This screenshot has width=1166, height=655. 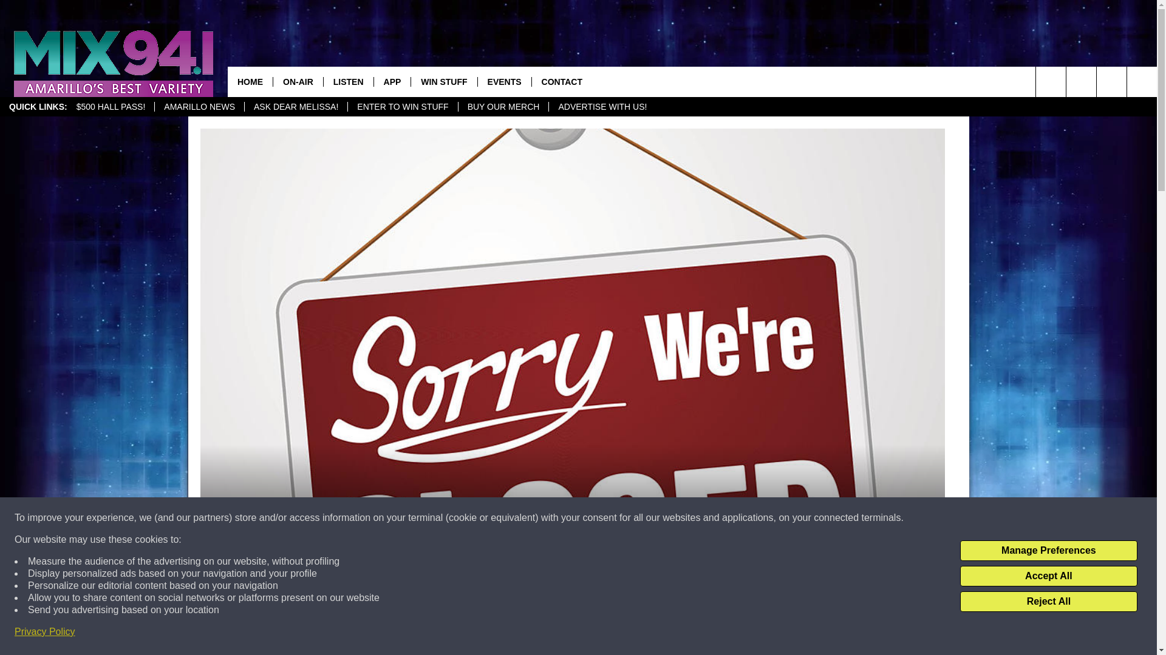 I want to click on LISTEN, so click(x=347, y=81).